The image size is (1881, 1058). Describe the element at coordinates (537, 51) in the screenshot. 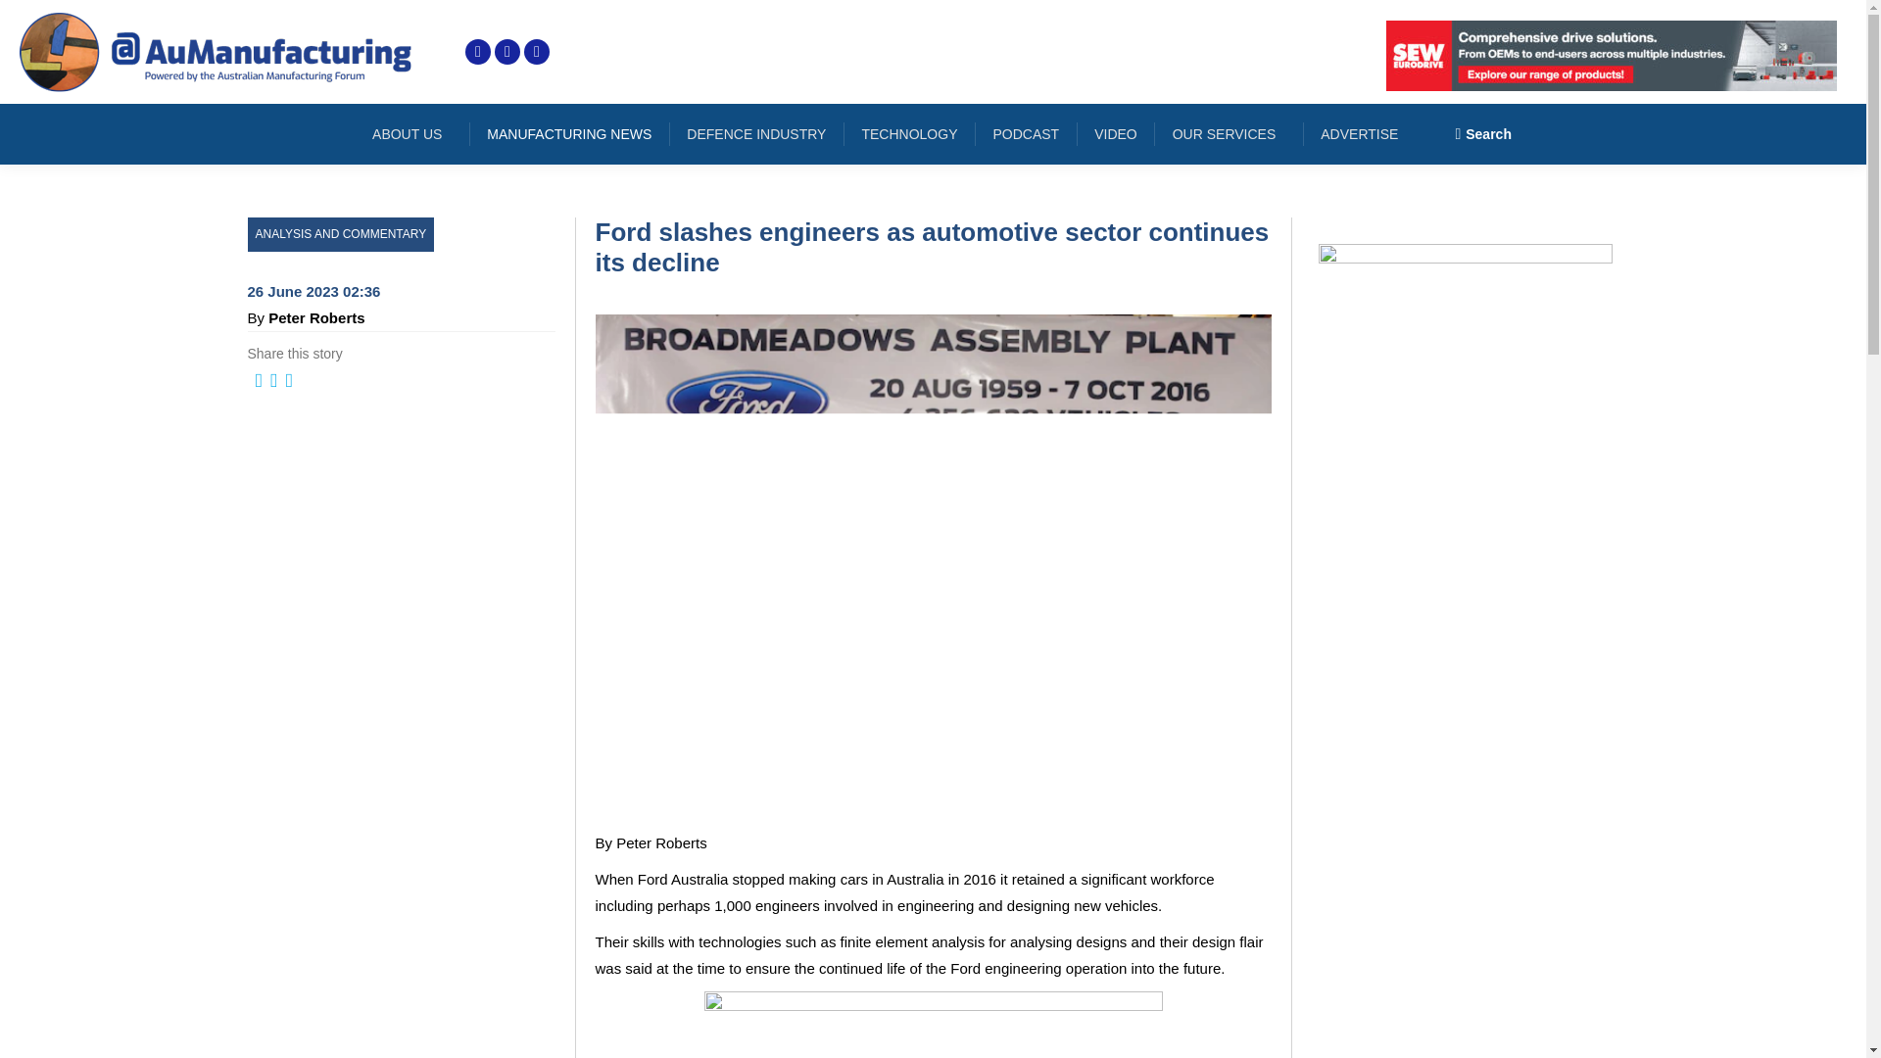

I see `YouTube page opens in new window` at that location.